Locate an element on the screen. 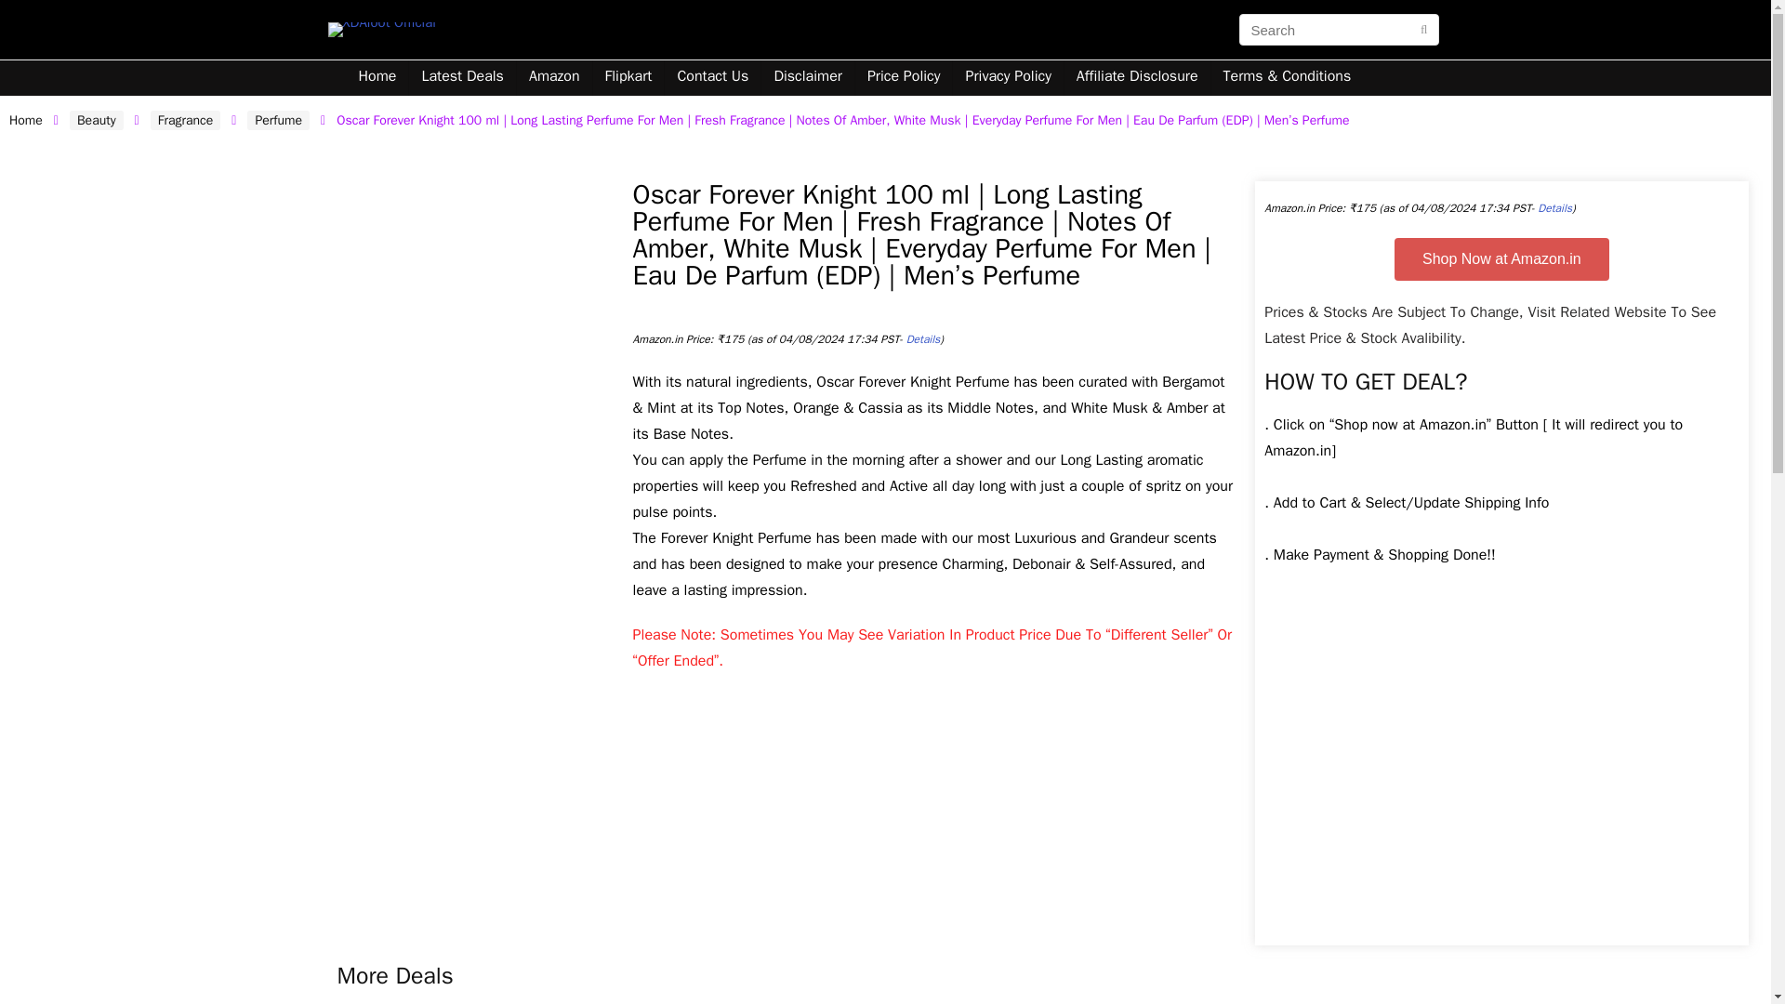  Details is located at coordinates (923, 338).